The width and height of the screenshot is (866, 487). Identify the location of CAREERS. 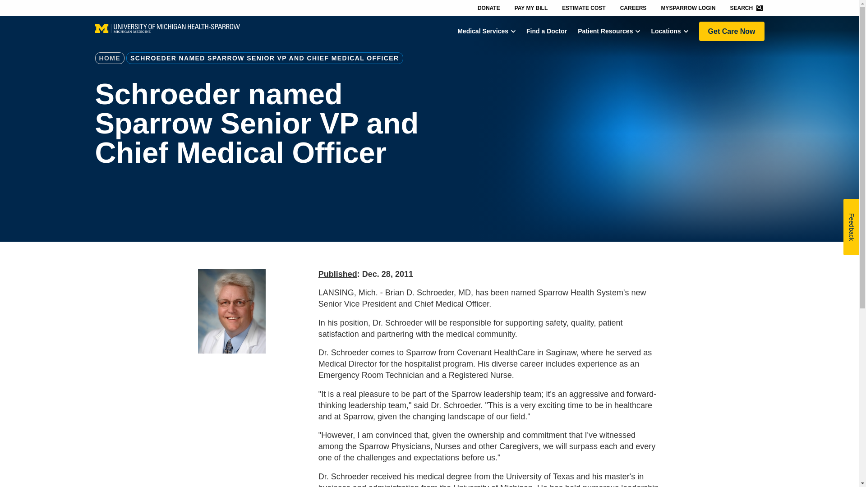
(633, 7).